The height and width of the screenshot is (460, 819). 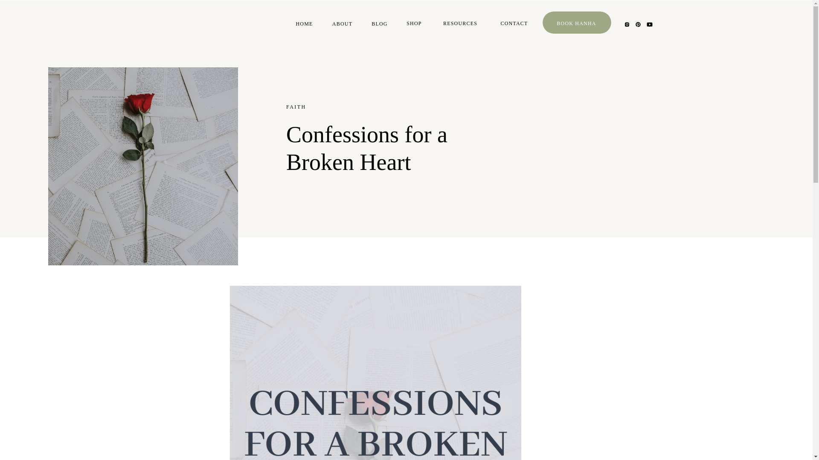 I want to click on CONTACT, so click(x=514, y=25).